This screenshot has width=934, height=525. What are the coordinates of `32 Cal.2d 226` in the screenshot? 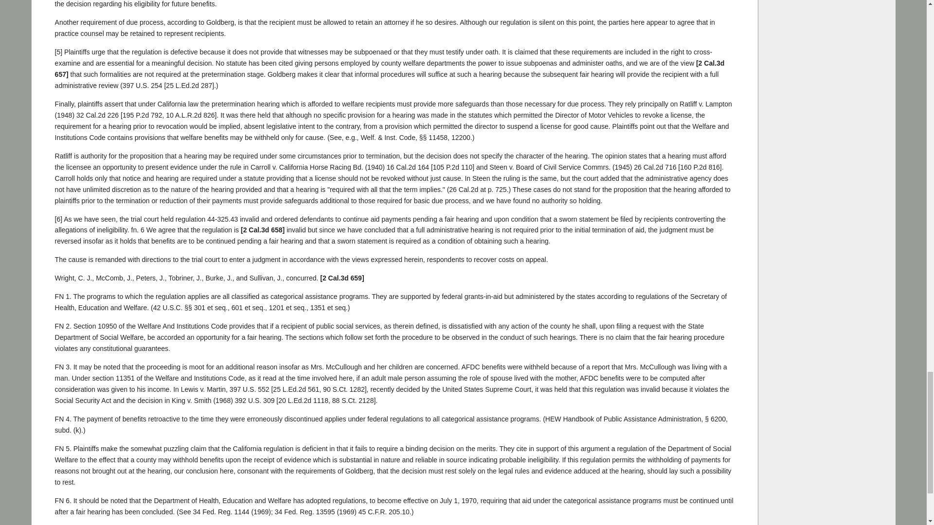 It's located at (97, 115).